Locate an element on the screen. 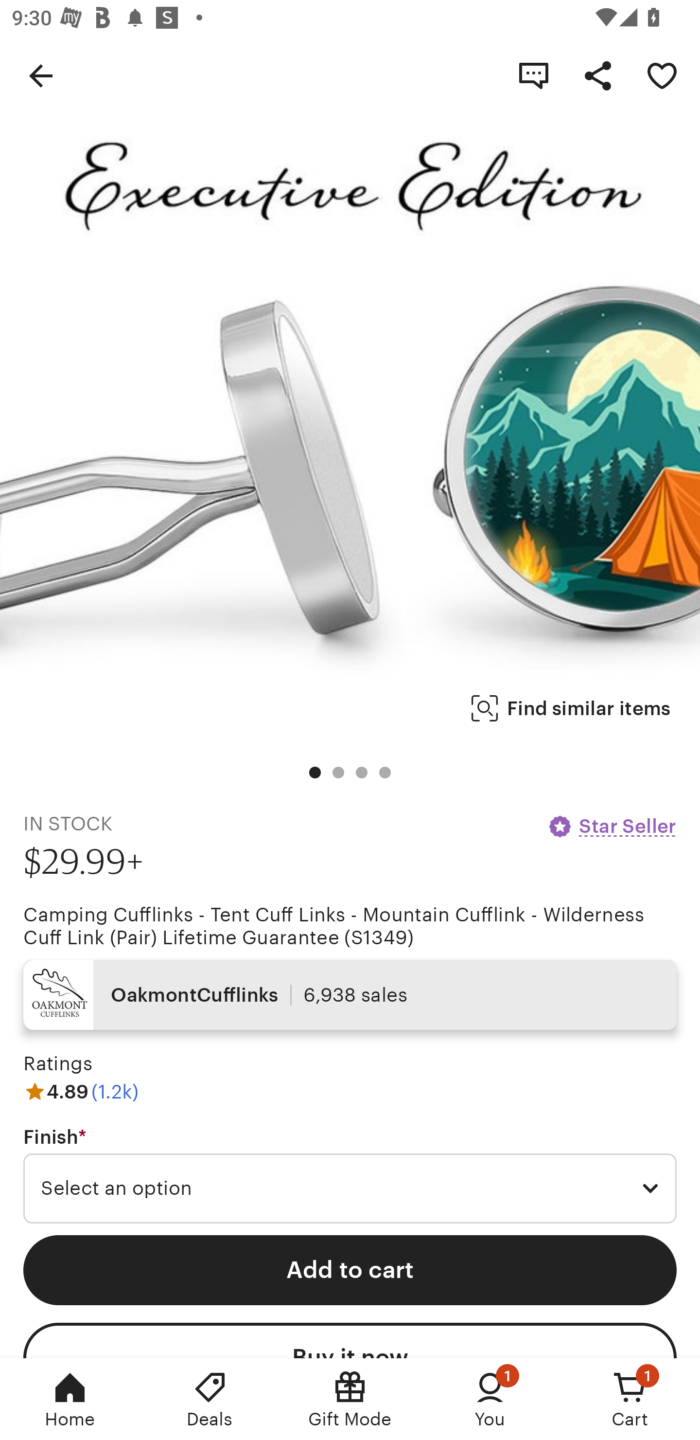 This screenshot has height=1440, width=700. Gift Mode is located at coordinates (350, 1399).